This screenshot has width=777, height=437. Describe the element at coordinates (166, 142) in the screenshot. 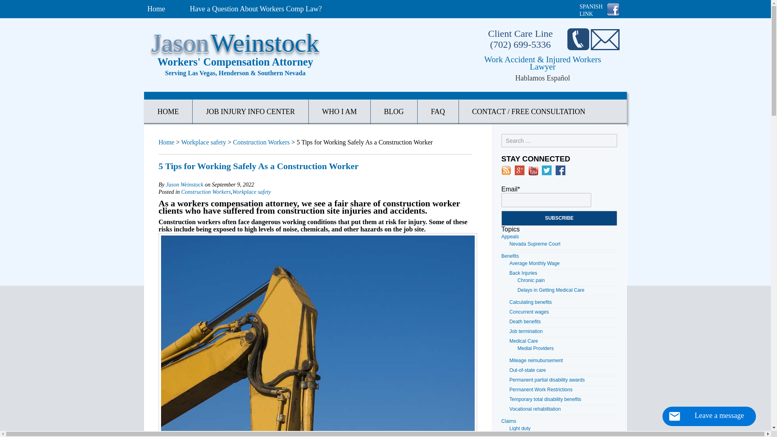

I see `Home` at that location.